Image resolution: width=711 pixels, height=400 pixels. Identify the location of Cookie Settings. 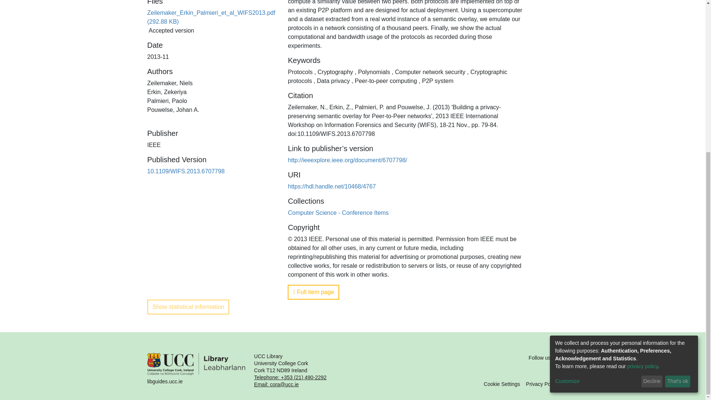
(501, 384).